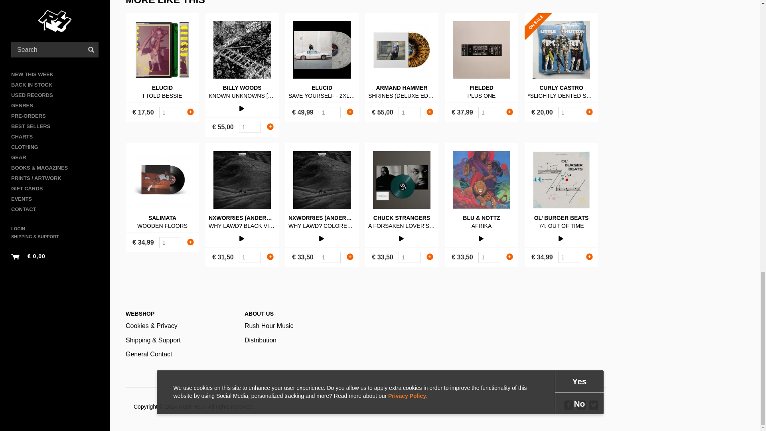 The image size is (766, 431). I want to click on 1, so click(569, 112).